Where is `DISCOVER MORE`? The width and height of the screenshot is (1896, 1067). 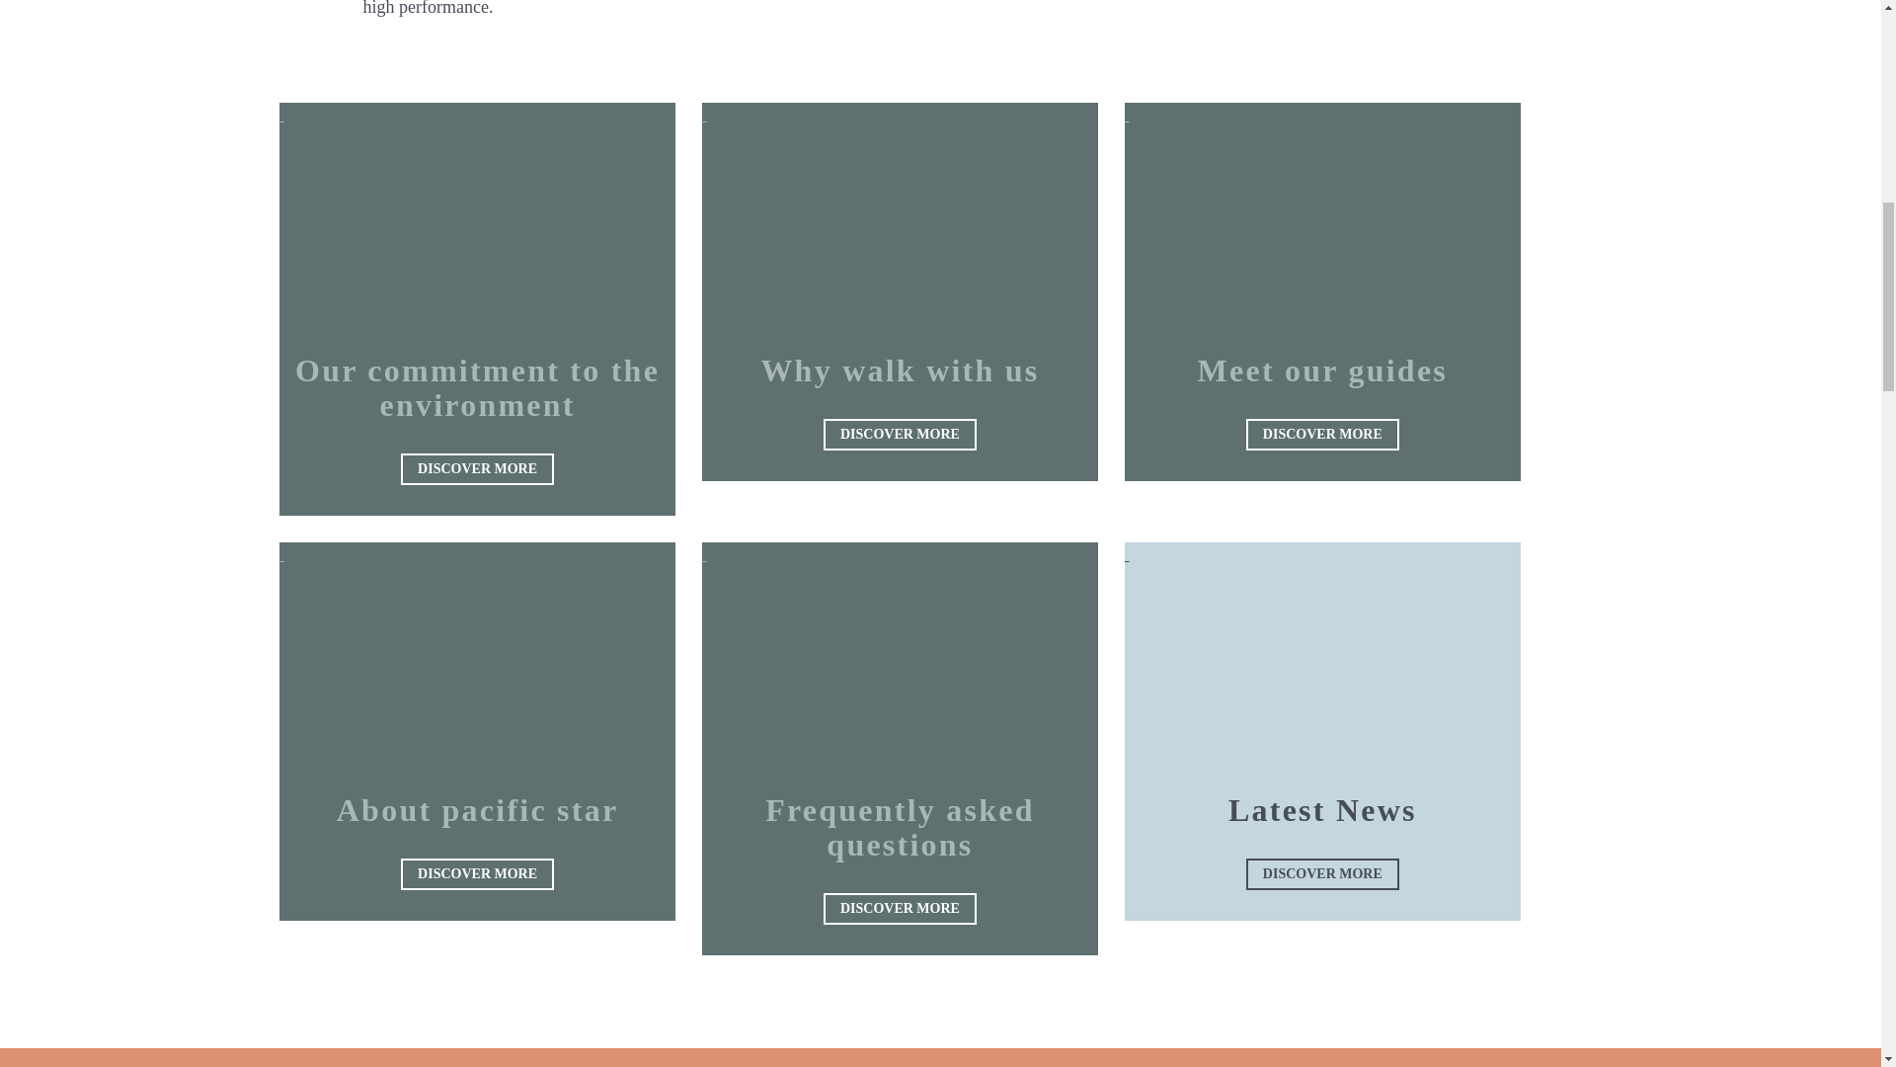 DISCOVER MORE is located at coordinates (899, 909).